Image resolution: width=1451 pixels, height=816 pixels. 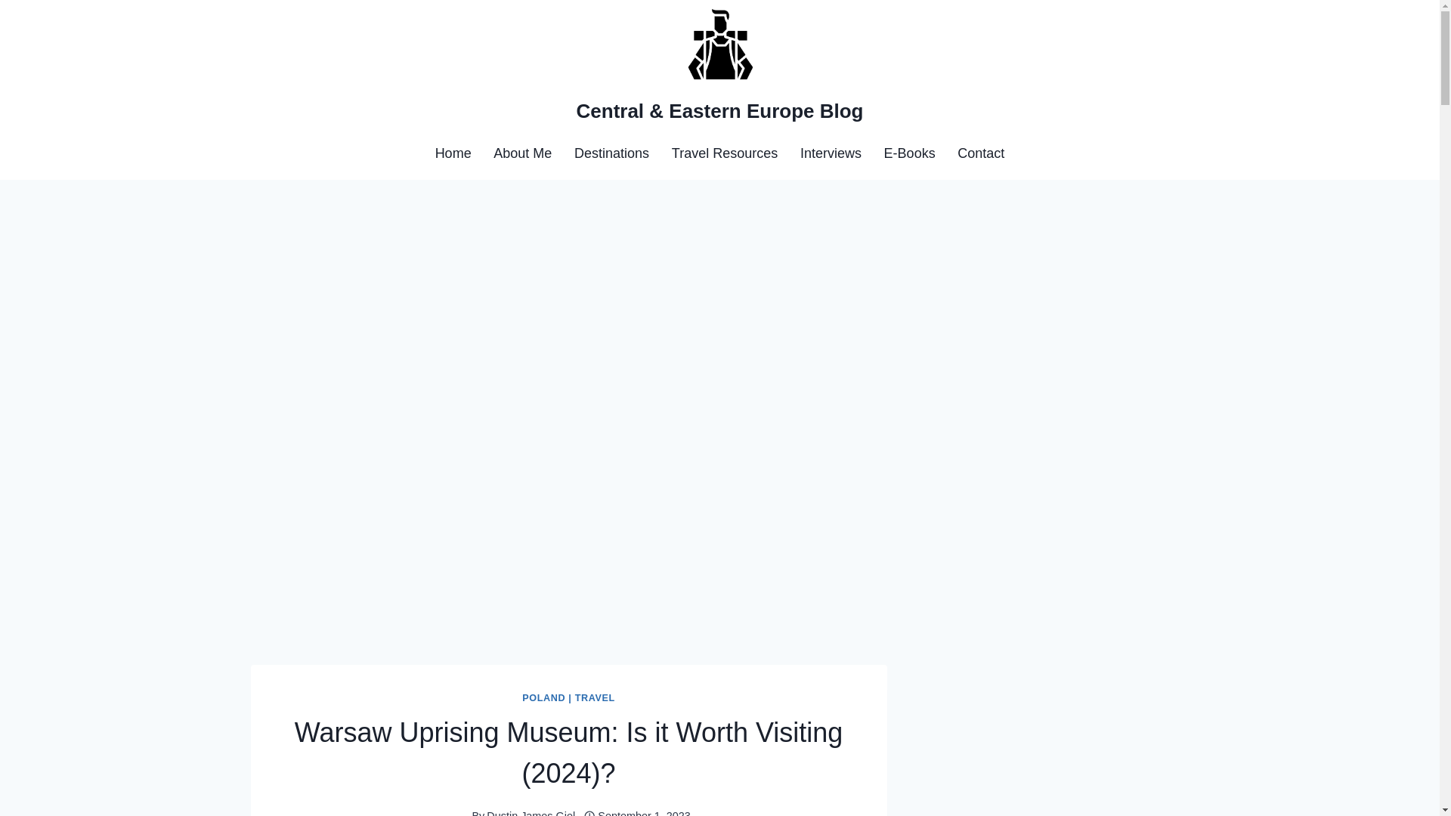 What do you see at coordinates (595, 697) in the screenshot?
I see `TRAVEL` at bounding box center [595, 697].